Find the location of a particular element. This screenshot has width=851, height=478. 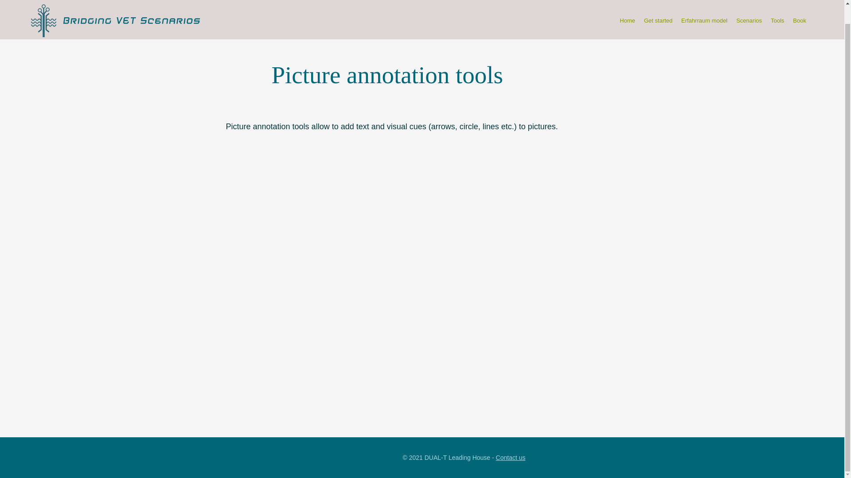

Get started is located at coordinates (658, 4).